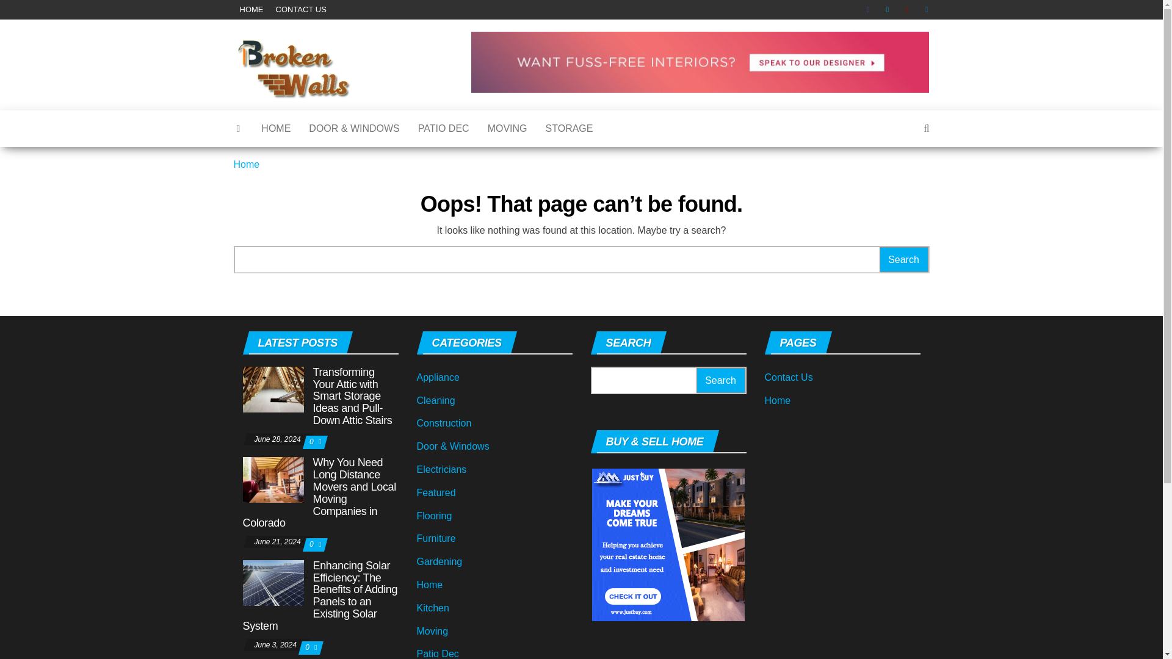  Describe the element at coordinates (890, 10) in the screenshot. I see `Twitter` at that location.